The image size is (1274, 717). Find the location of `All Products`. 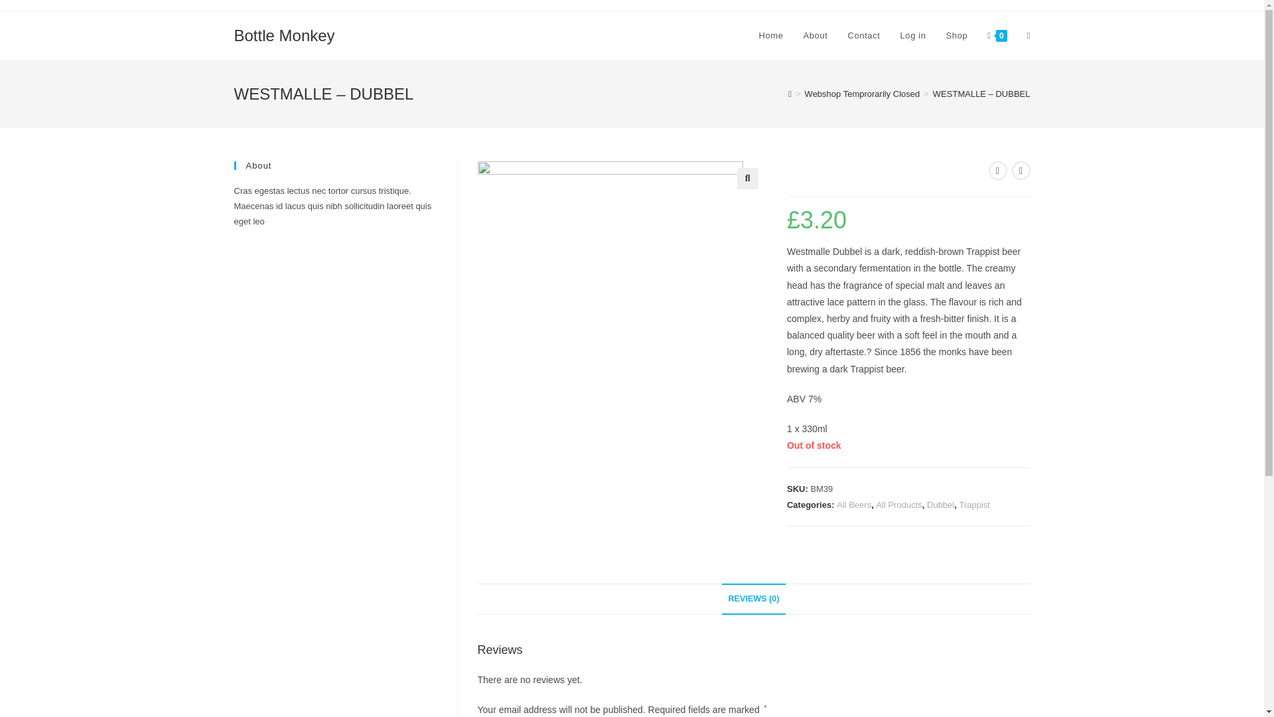

All Products is located at coordinates (898, 505).